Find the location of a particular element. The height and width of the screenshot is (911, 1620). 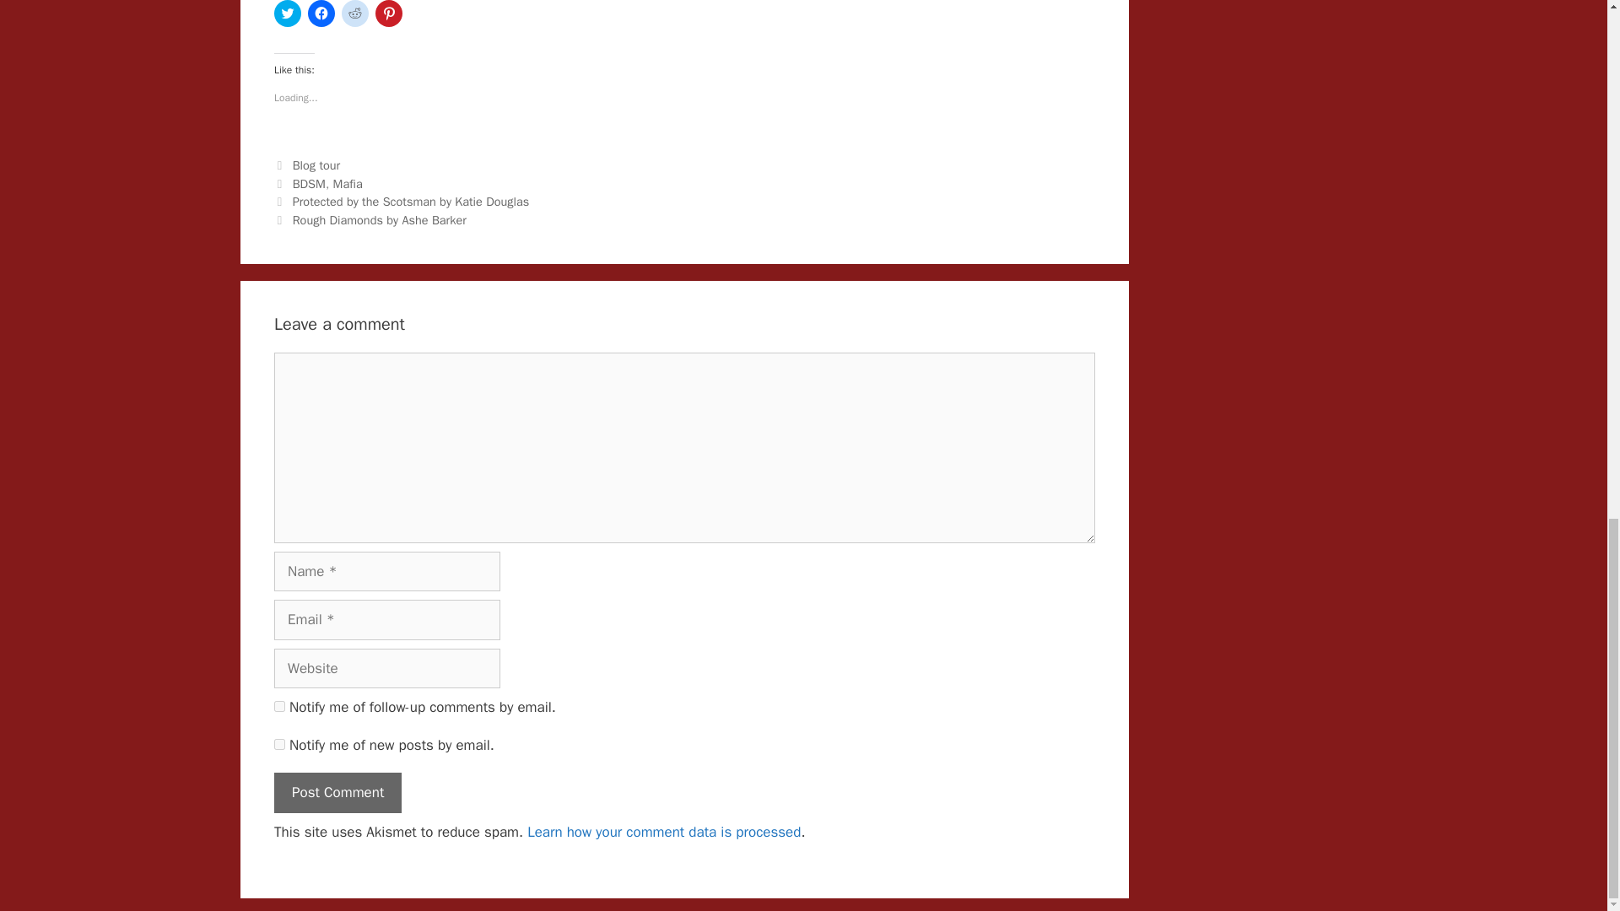

subscribe is located at coordinates (278, 744).